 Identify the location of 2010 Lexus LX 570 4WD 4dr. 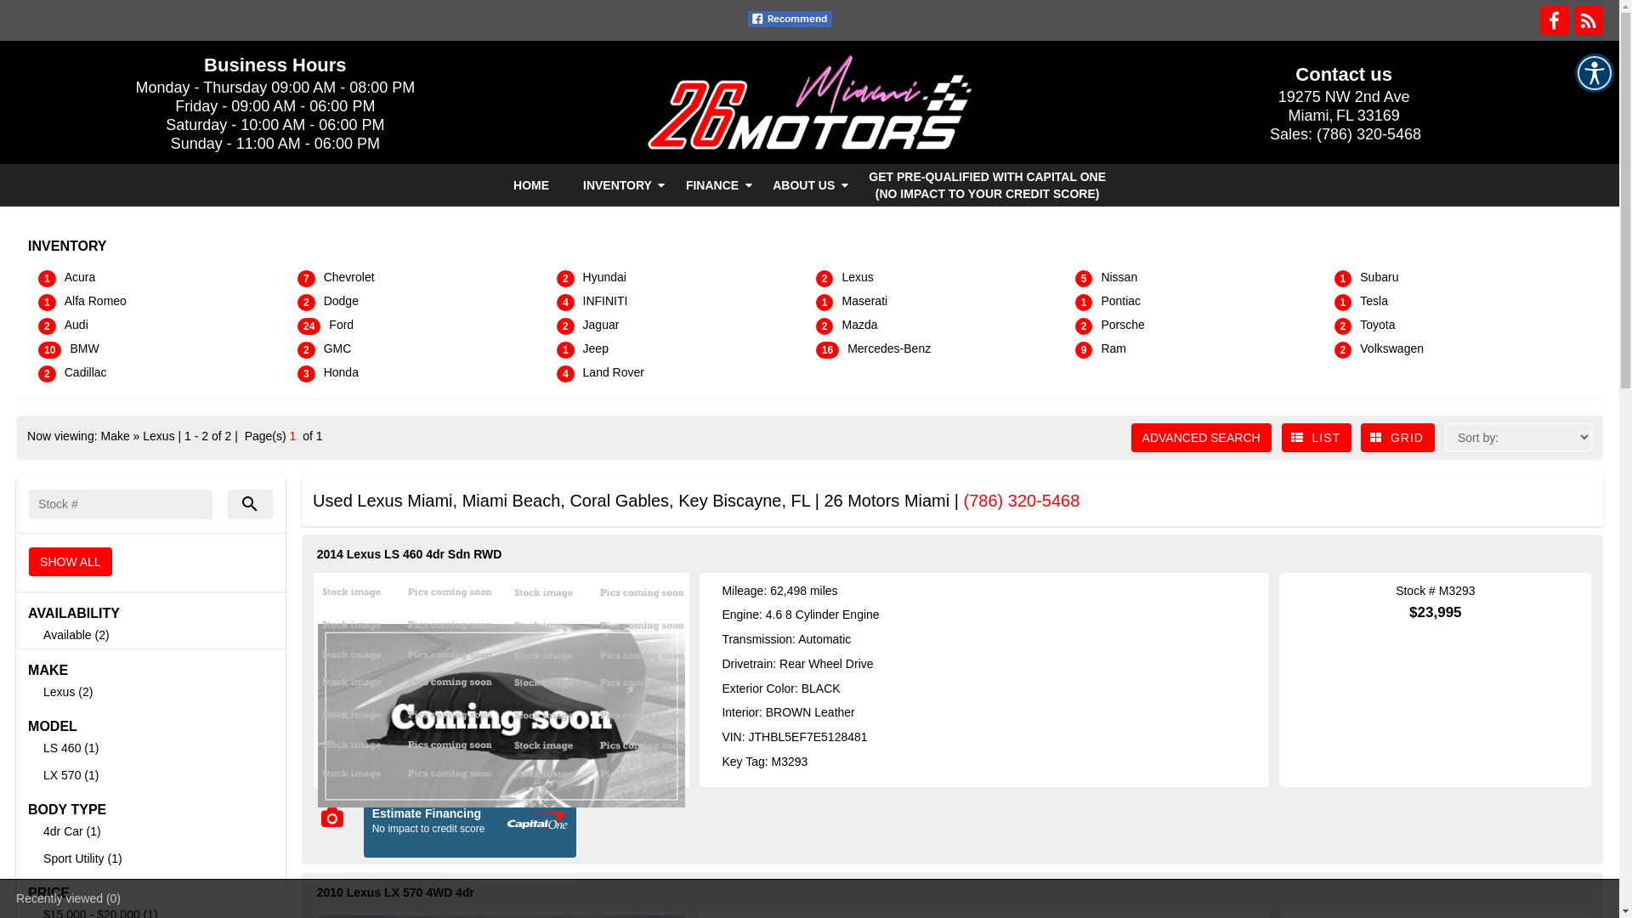
(396, 892).